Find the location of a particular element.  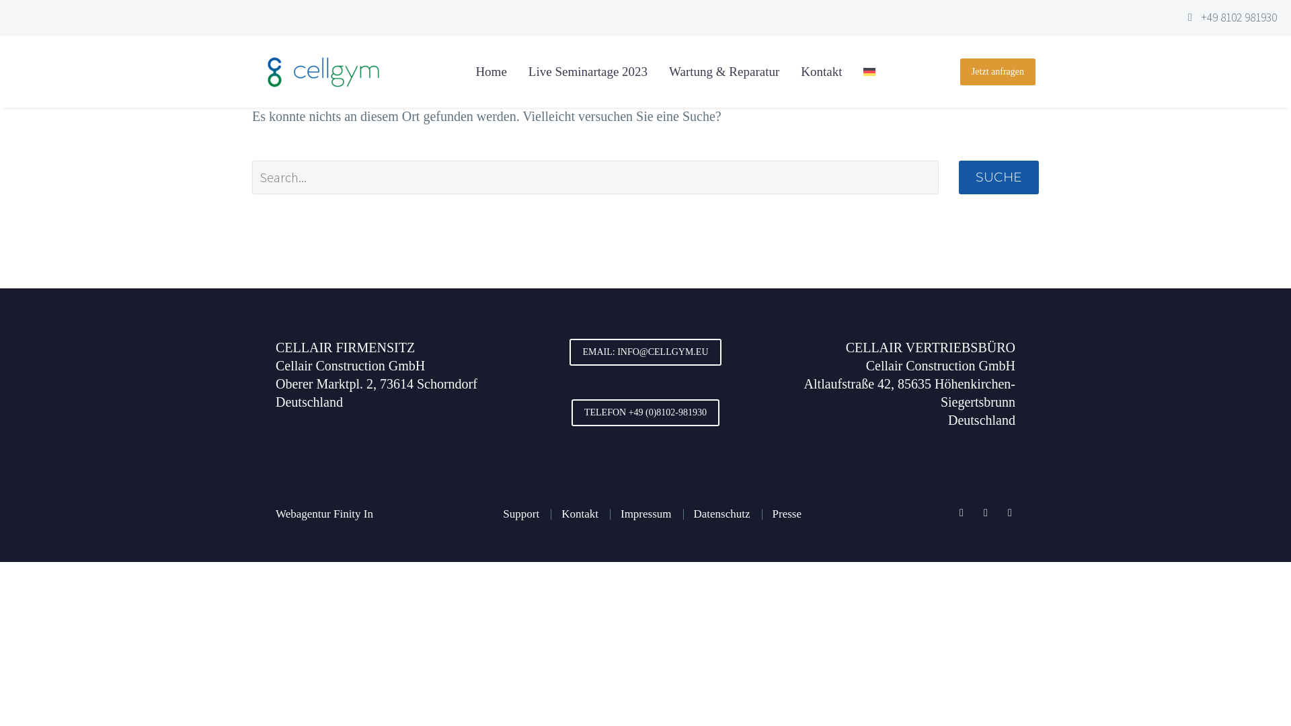

Webagentur Finity In is located at coordinates (324, 514).